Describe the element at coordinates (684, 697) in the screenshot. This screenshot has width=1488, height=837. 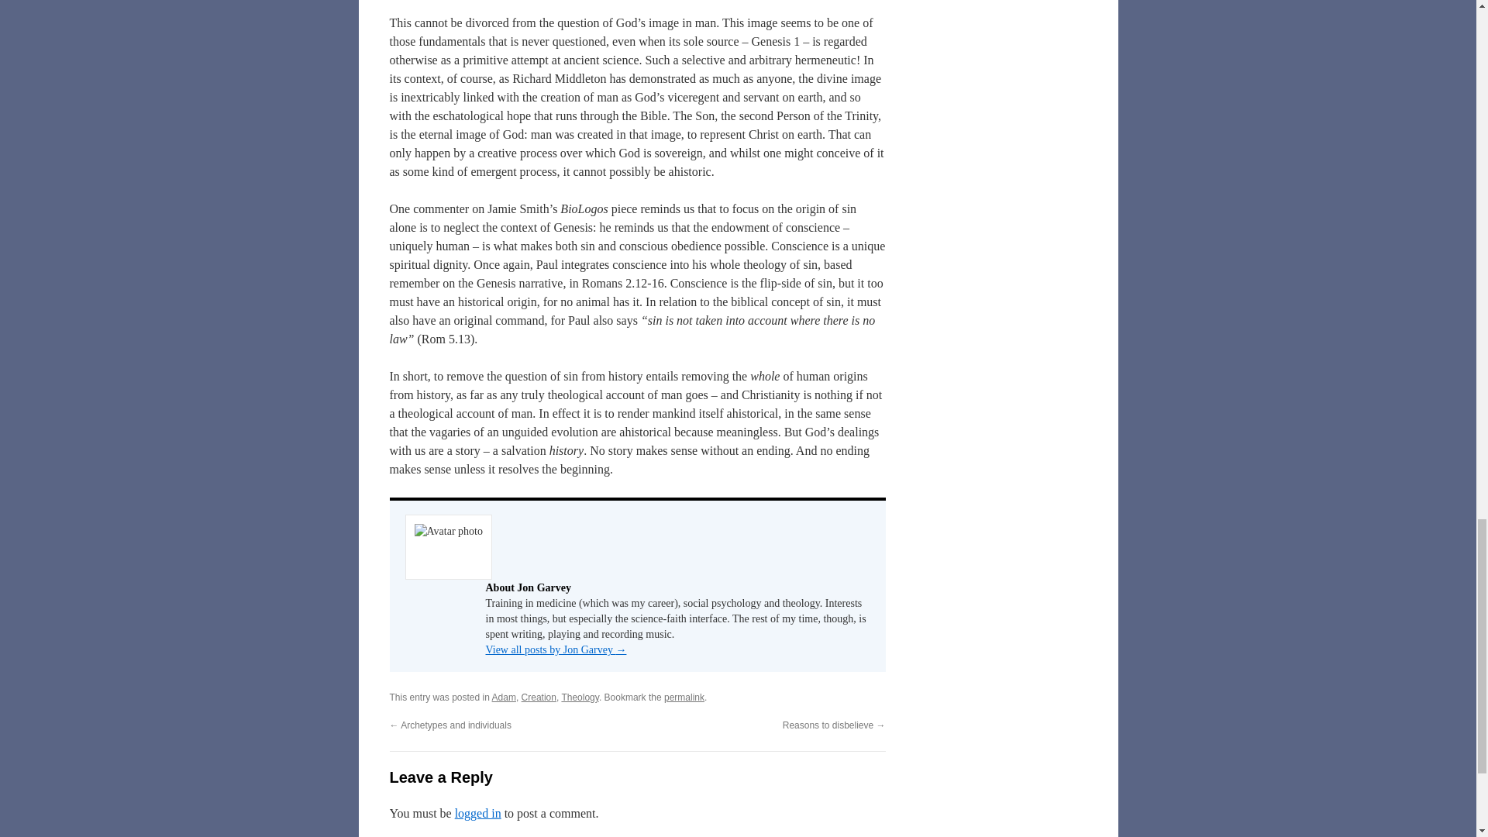
I see `permalink` at that location.